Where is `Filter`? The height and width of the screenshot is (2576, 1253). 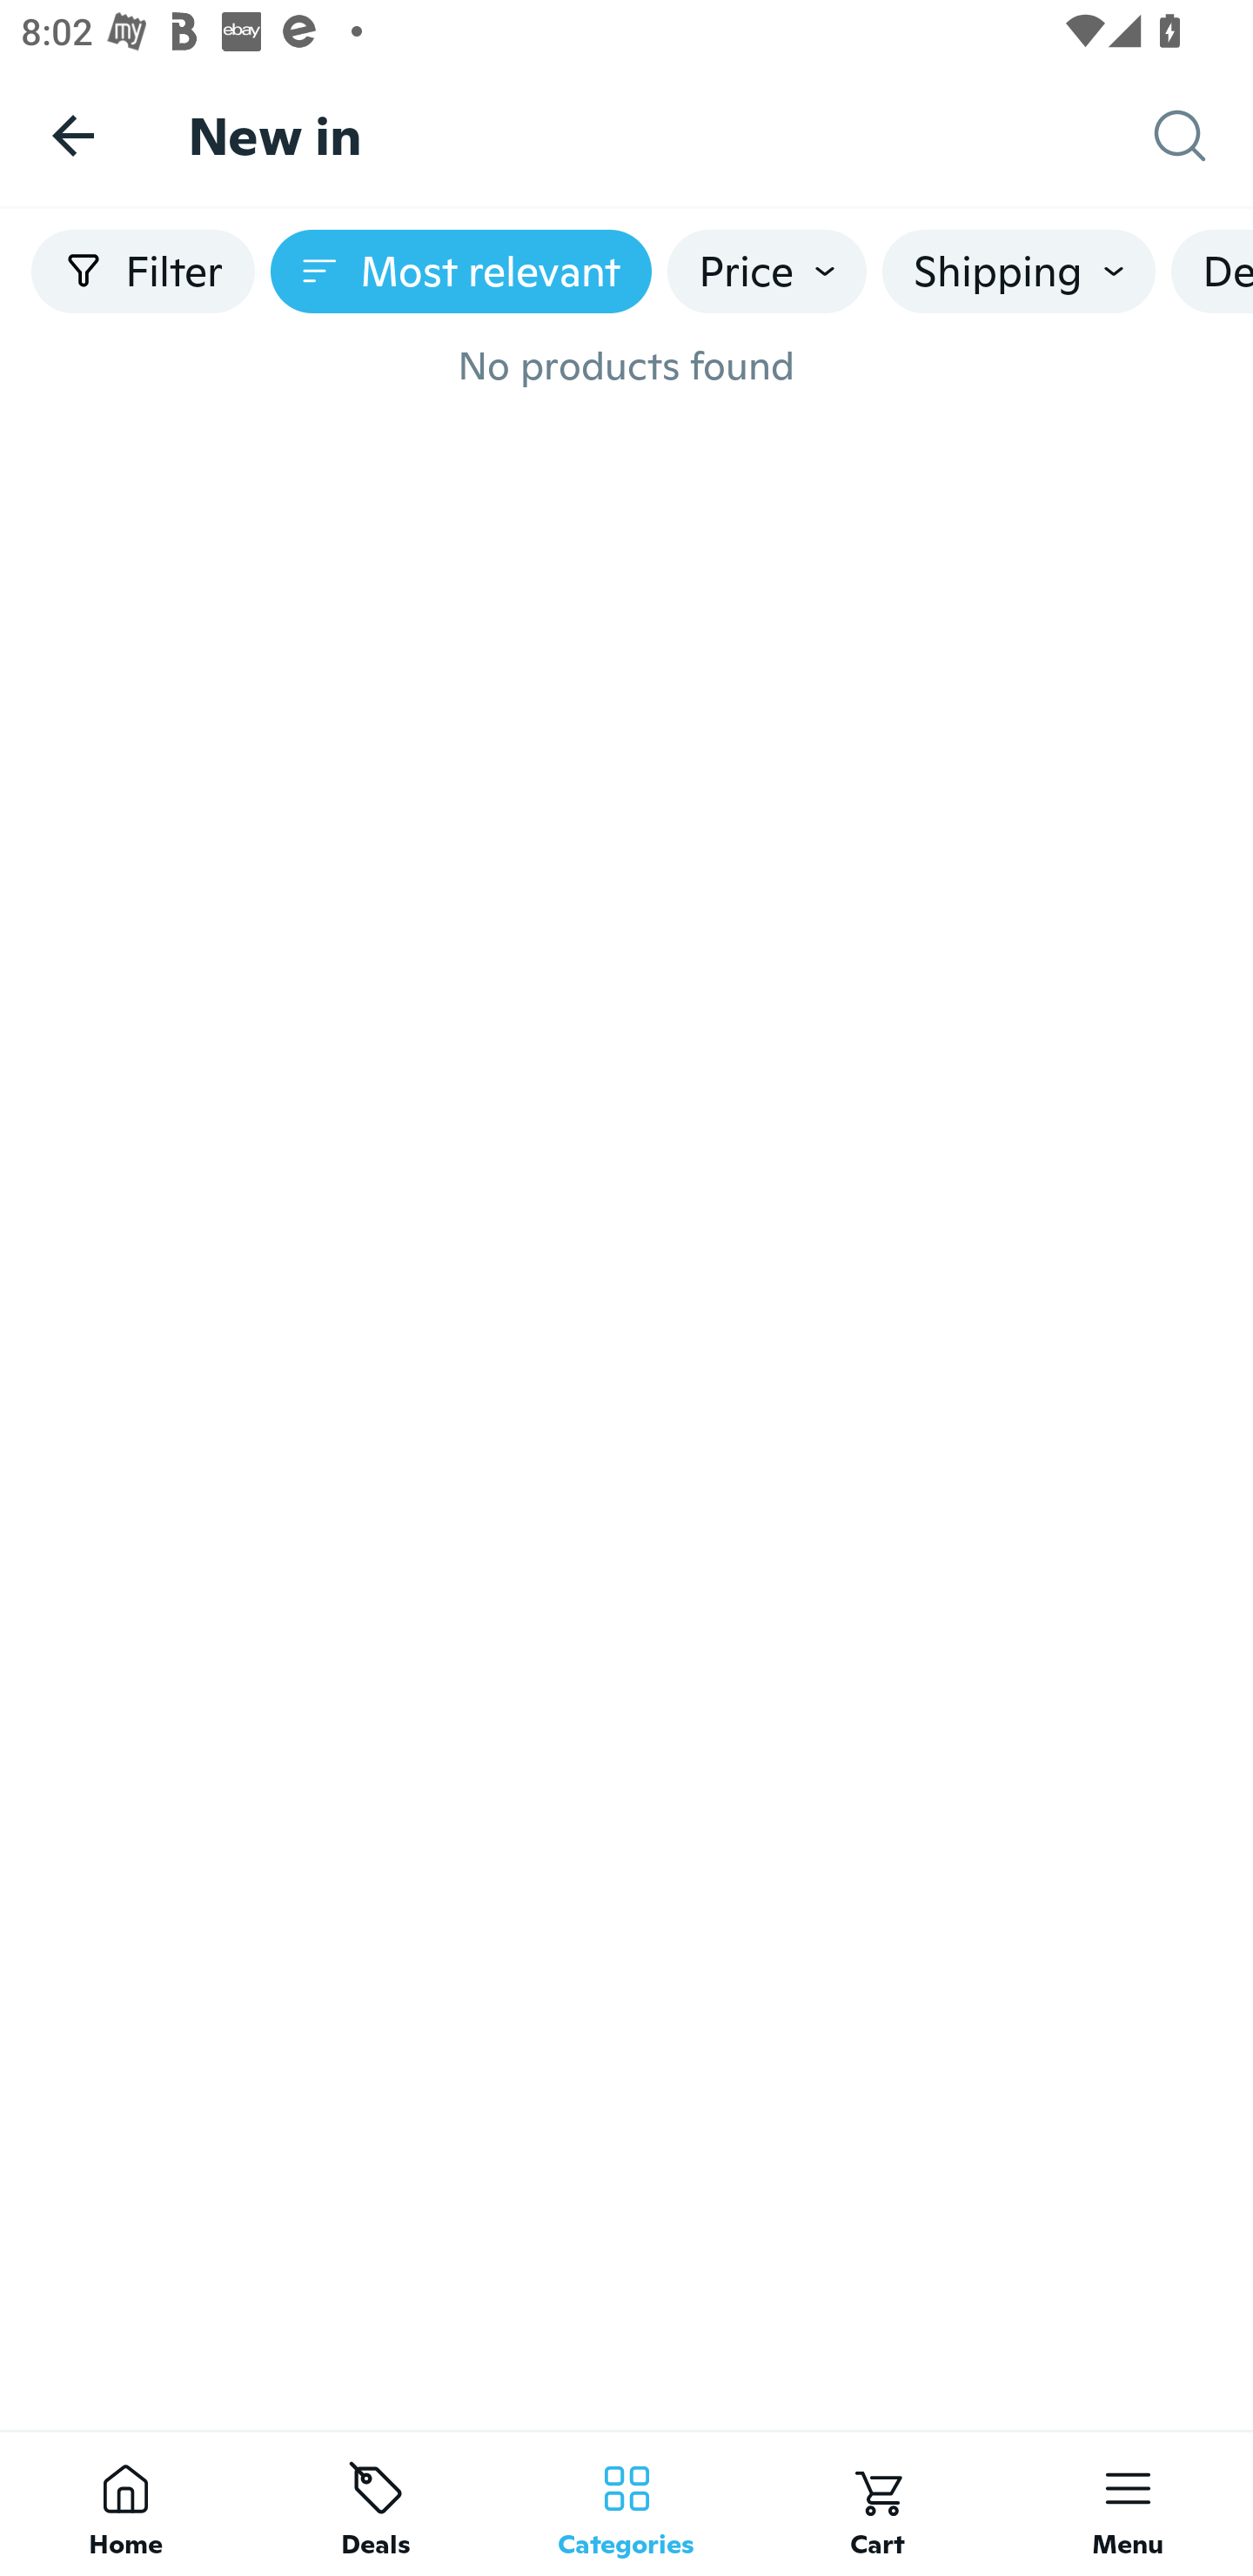
Filter is located at coordinates (143, 272).